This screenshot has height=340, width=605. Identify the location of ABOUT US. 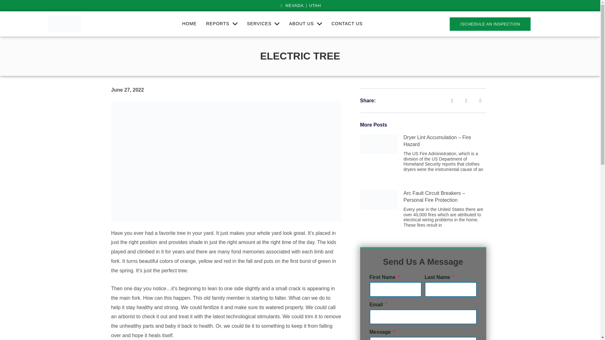
(305, 24).